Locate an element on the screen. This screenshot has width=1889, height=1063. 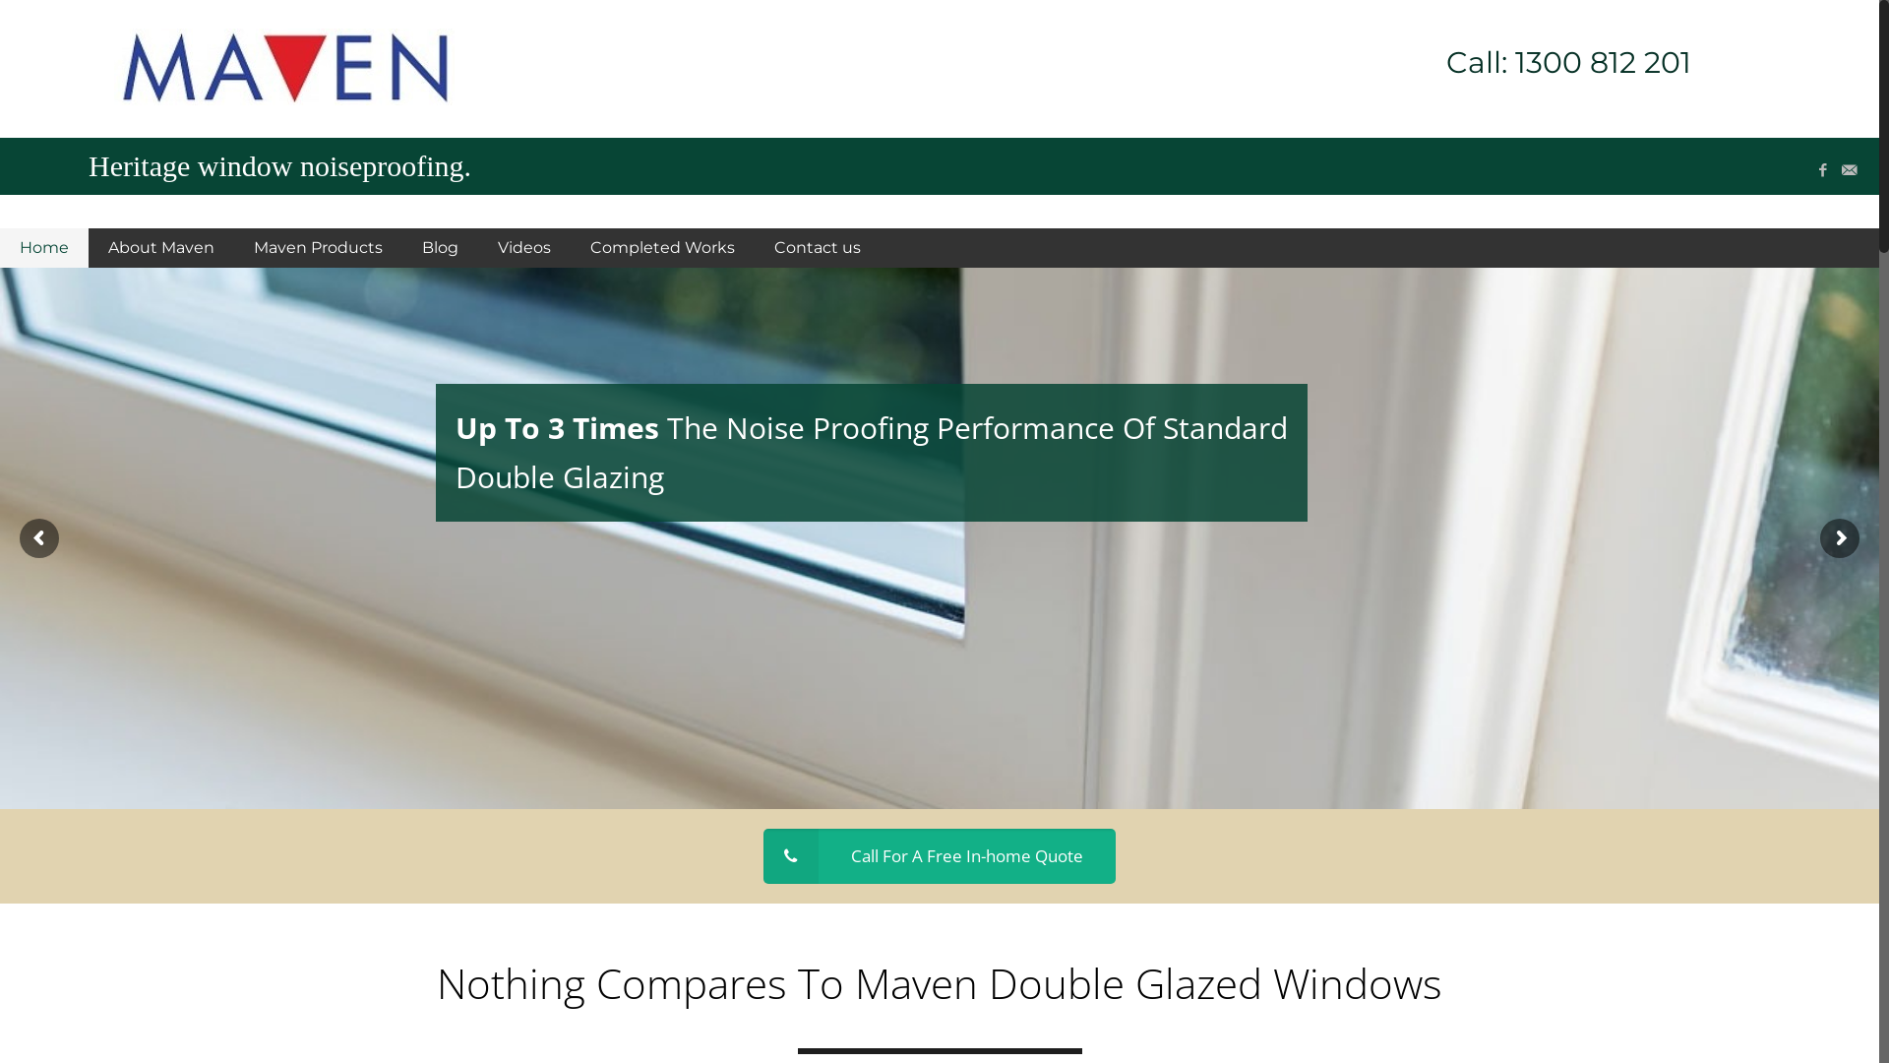
About Maven is located at coordinates (161, 248).